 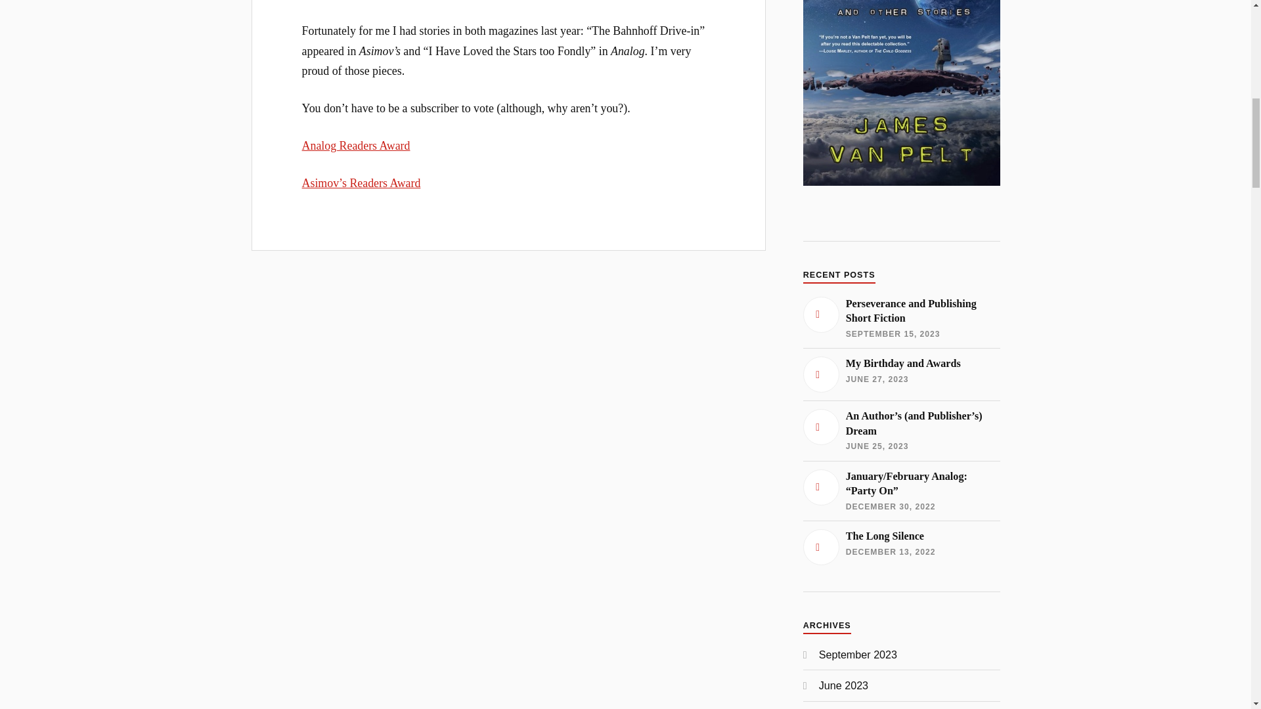 I want to click on September 2023, so click(x=901, y=546).